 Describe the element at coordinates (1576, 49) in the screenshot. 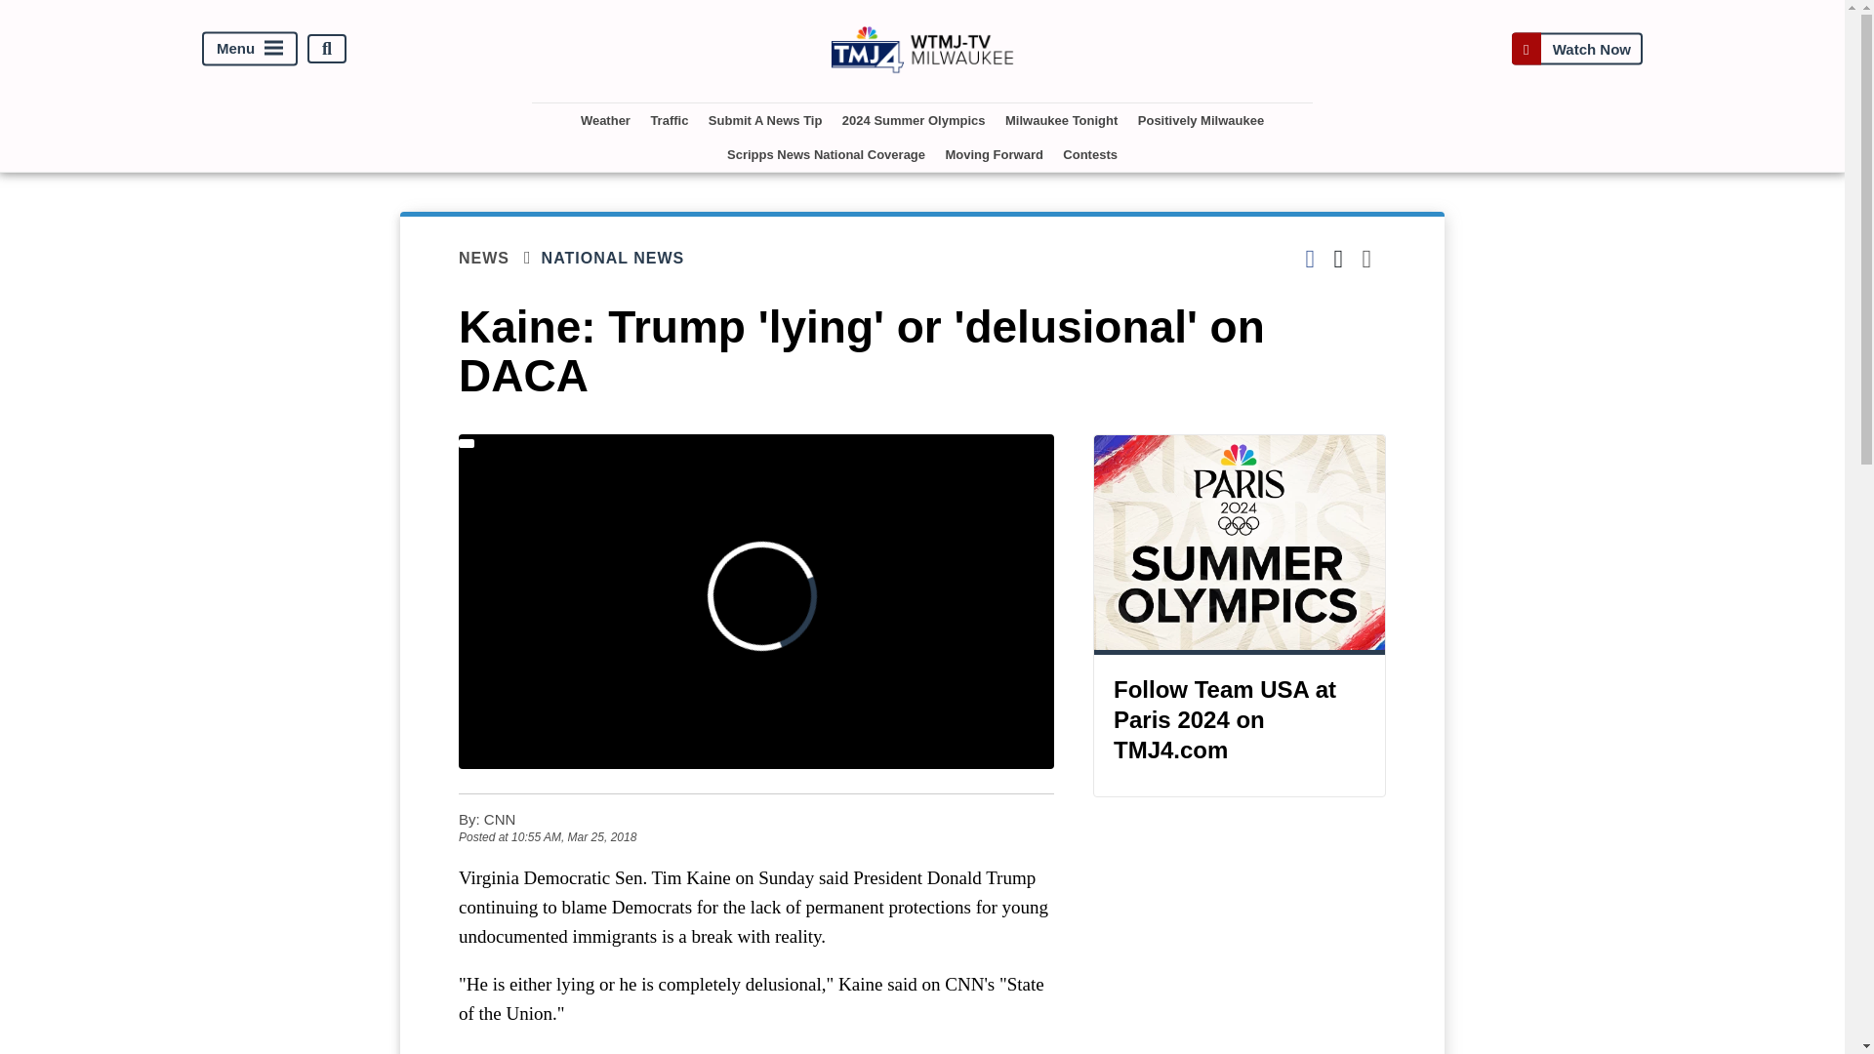

I see `Watch Now` at that location.